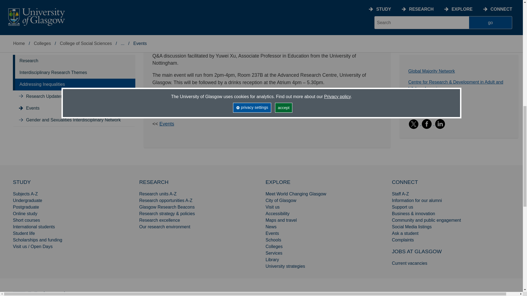 The image size is (527, 296). I want to click on Events, so click(167, 124).